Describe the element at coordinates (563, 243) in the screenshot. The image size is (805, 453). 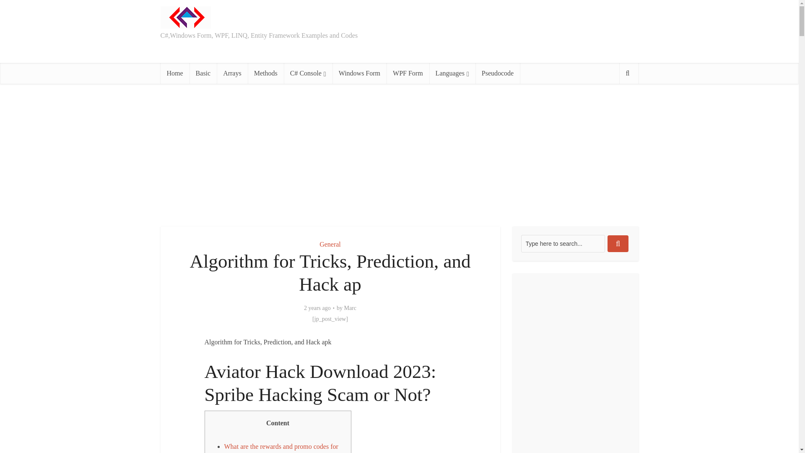
I see `Type here to search...` at that location.